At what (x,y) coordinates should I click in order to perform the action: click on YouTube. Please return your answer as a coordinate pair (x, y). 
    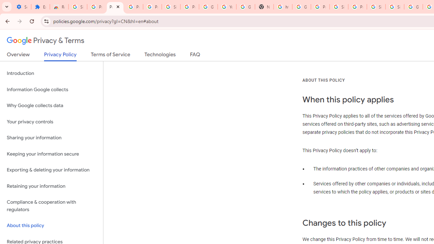
    Looking at the image, I should click on (227, 7).